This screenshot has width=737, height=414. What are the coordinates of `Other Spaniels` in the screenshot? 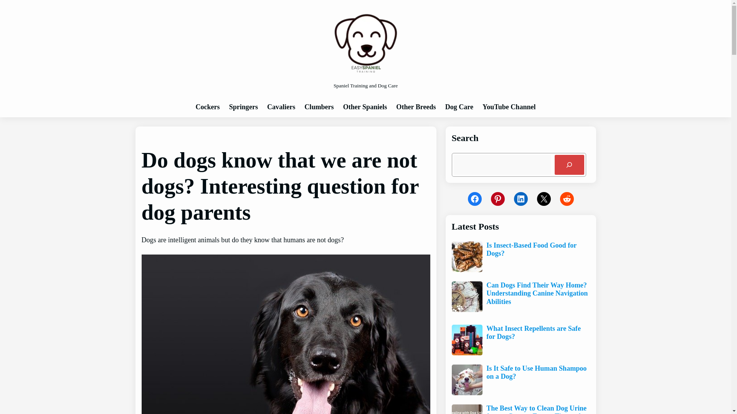 It's located at (365, 107).